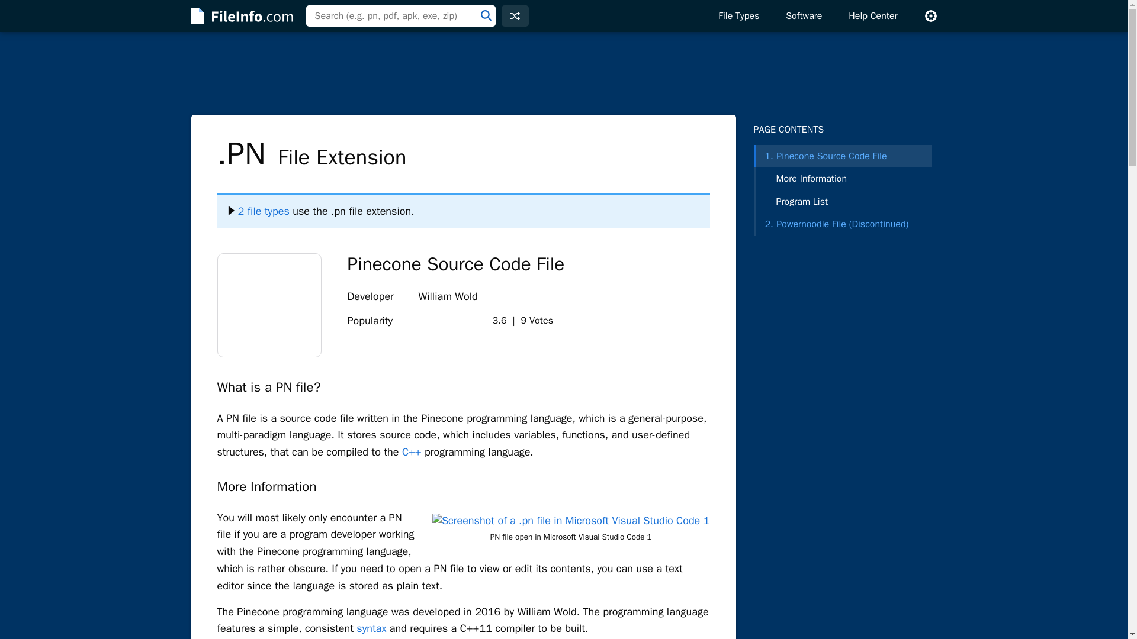 This screenshot has width=1137, height=639. Describe the element at coordinates (873, 16) in the screenshot. I see `Help Center` at that location.